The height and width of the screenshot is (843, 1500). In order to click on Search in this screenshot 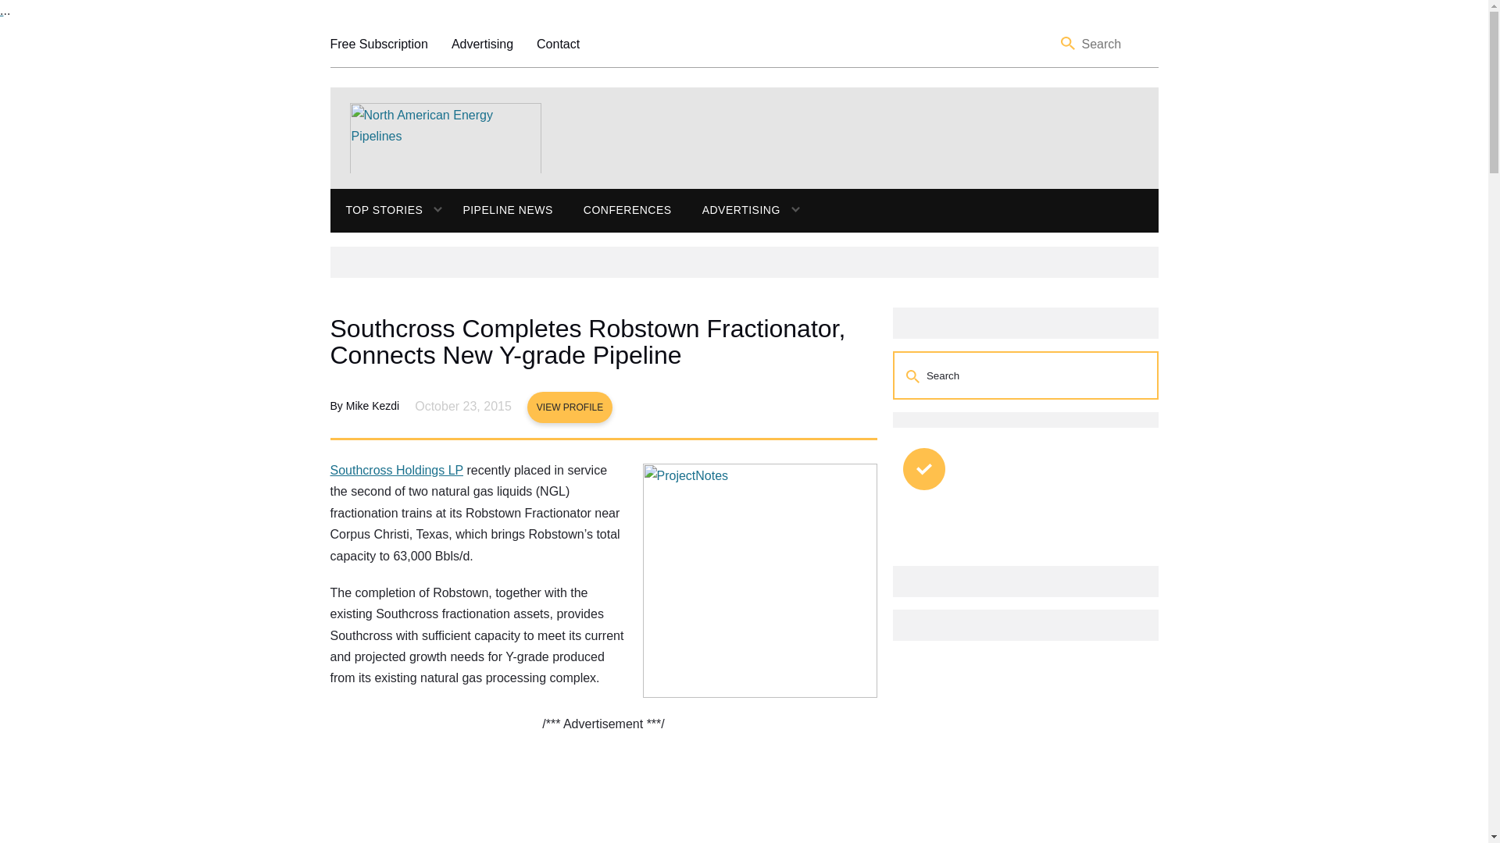, I will do `click(1069, 44)`.